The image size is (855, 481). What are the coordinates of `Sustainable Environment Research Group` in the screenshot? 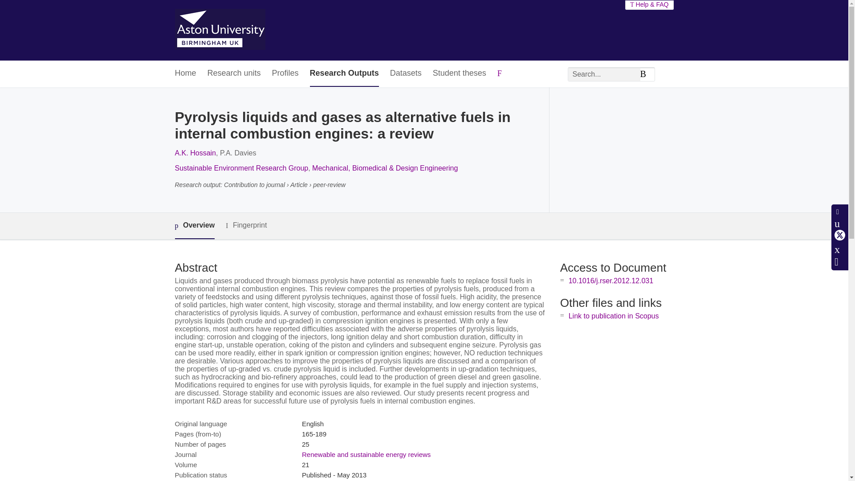 It's located at (241, 168).